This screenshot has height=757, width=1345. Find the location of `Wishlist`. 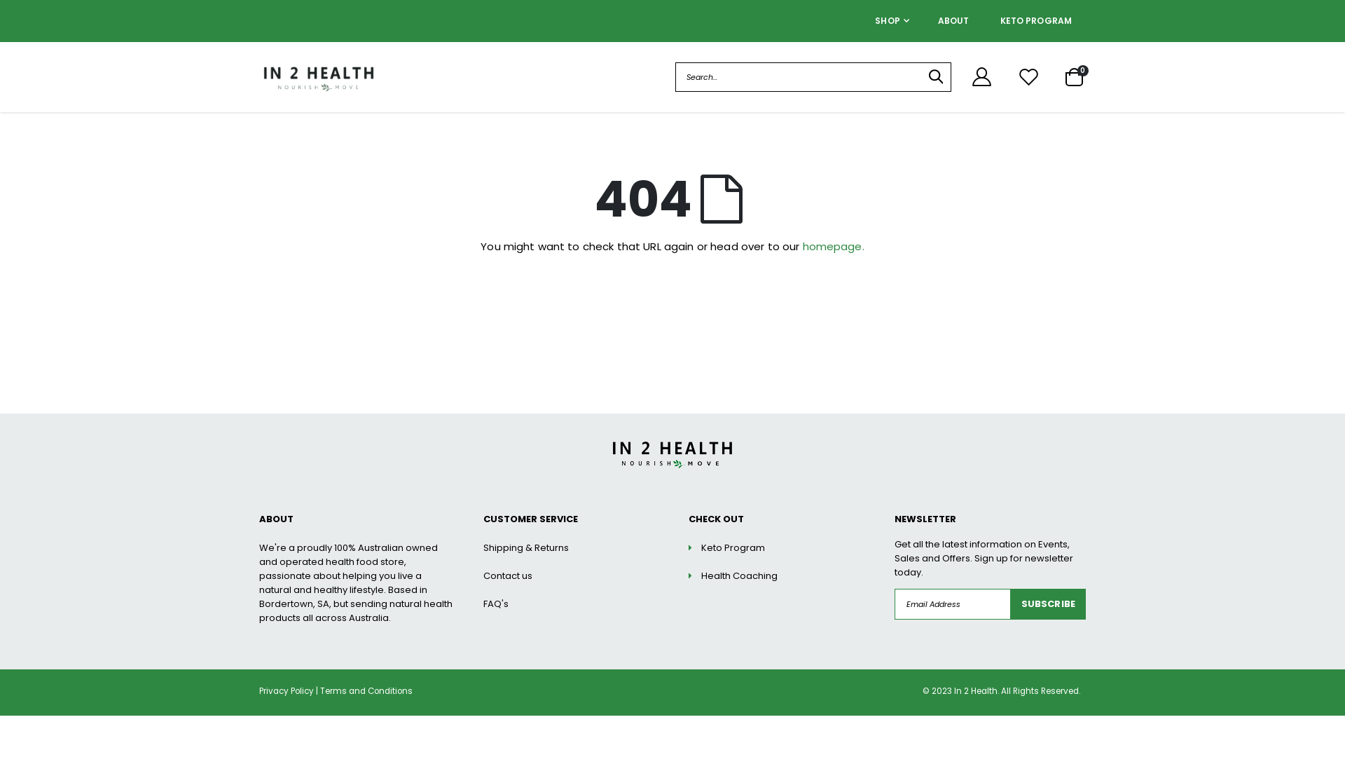

Wishlist is located at coordinates (1029, 77).